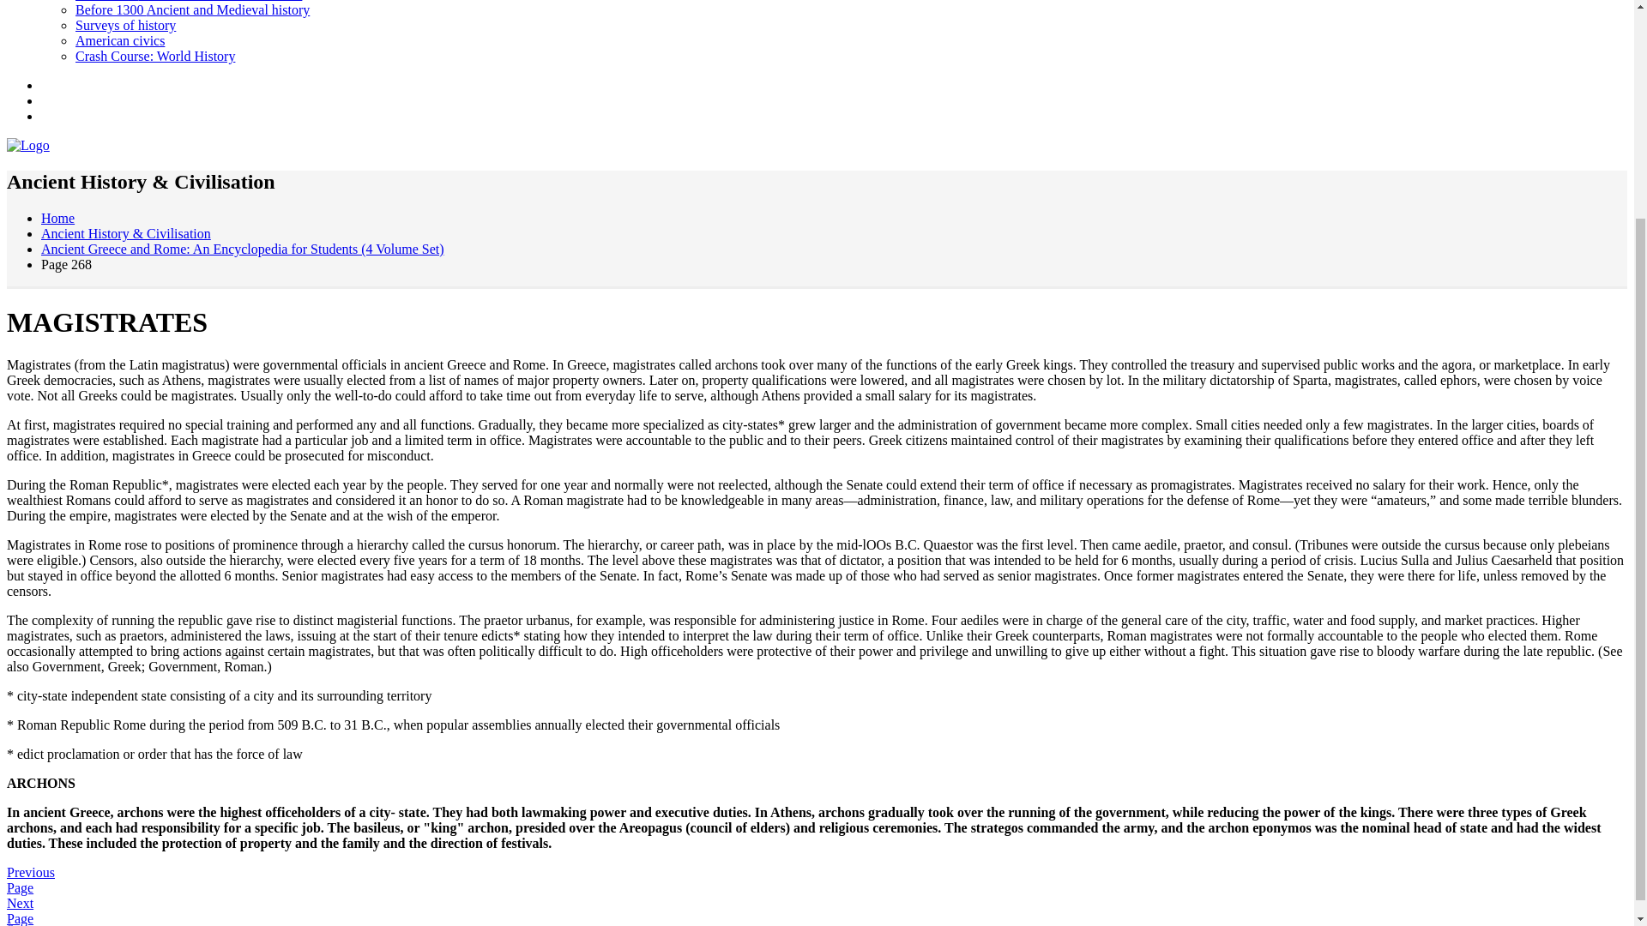 Image resolution: width=1647 pixels, height=926 pixels. Describe the element at coordinates (57, 218) in the screenshot. I see `Home` at that location.